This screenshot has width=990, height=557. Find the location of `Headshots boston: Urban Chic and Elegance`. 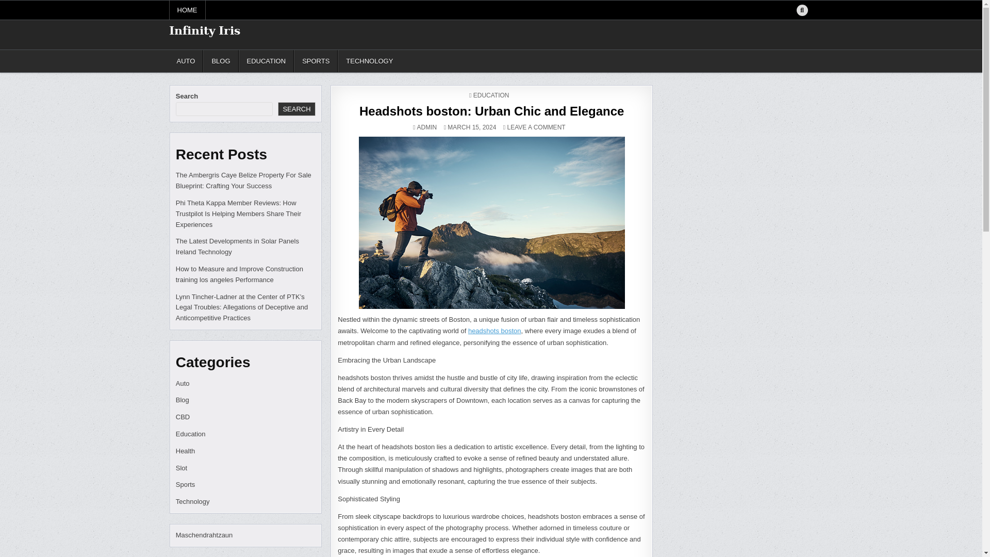

Headshots boston: Urban Chic and Elegance is located at coordinates (536, 127).